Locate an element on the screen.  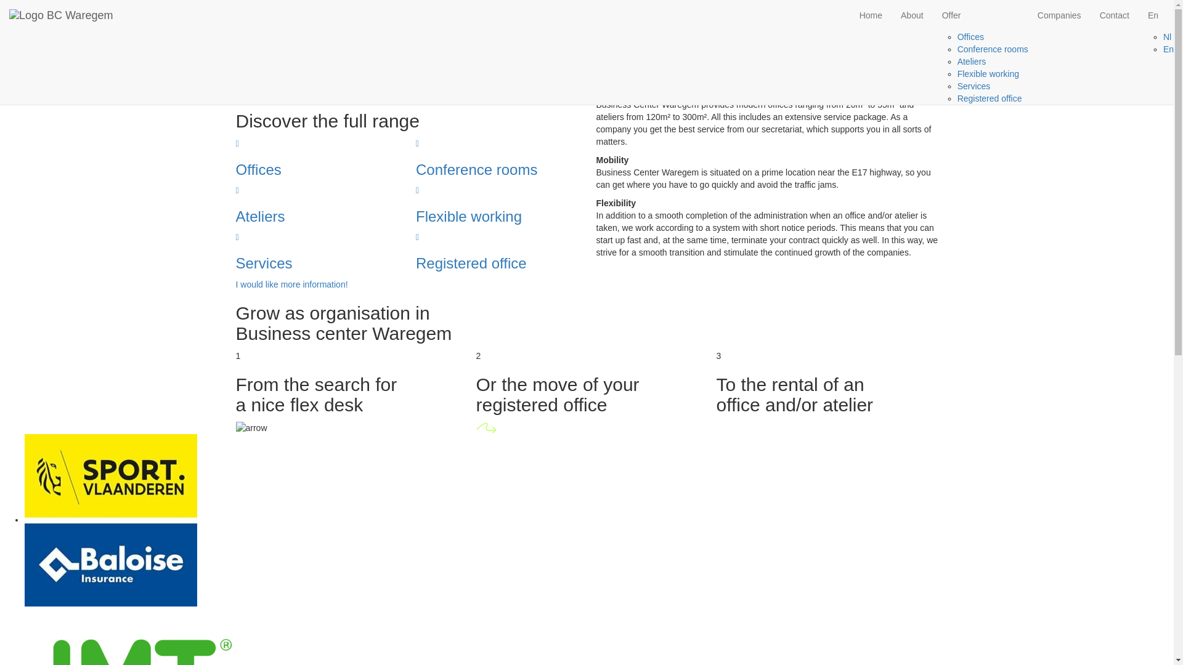
Services is located at coordinates (974, 86).